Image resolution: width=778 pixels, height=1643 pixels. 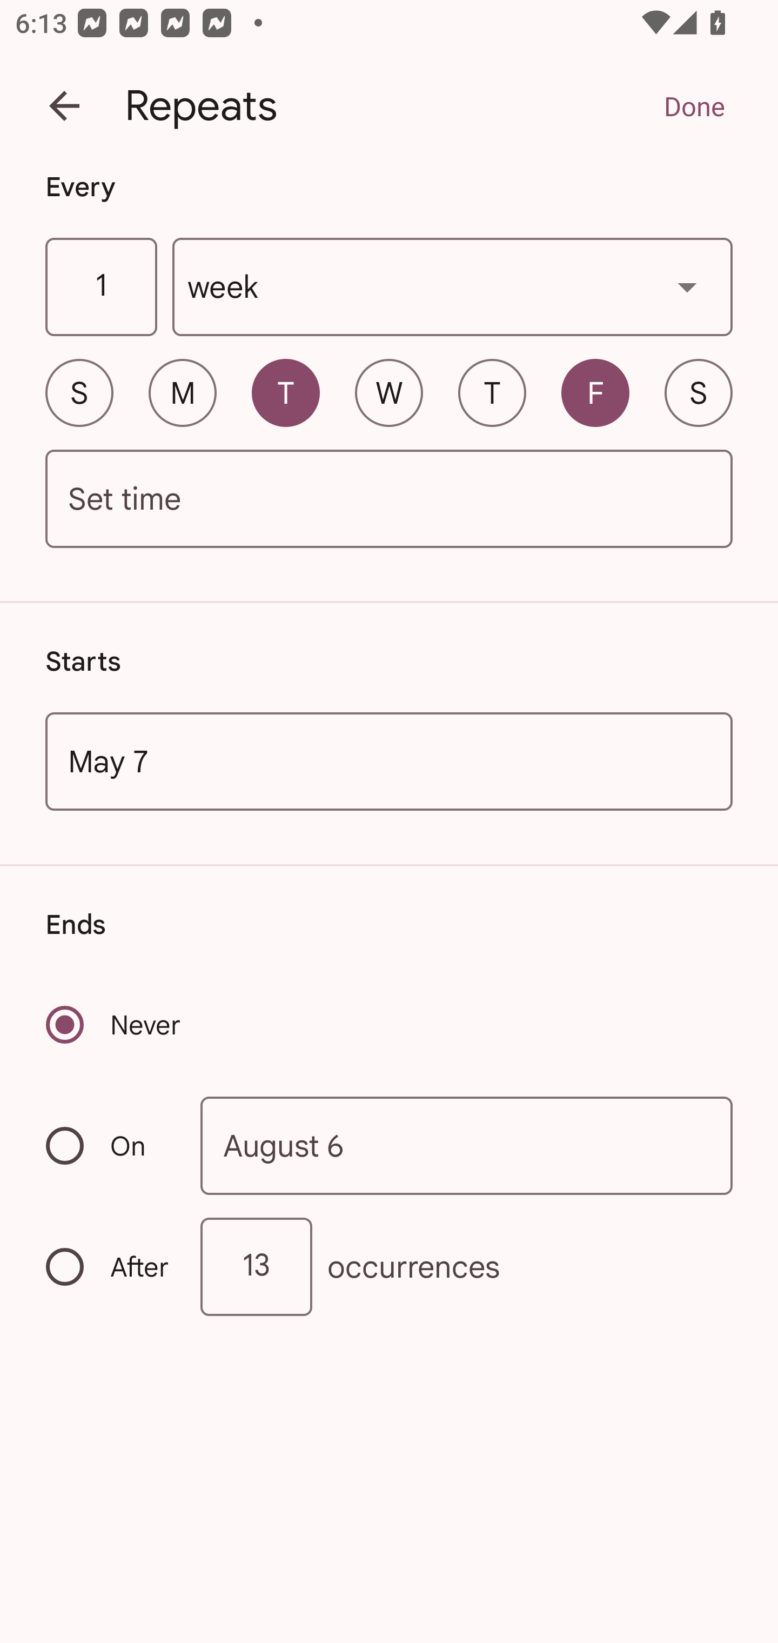 I want to click on Set time, so click(x=389, y=499).